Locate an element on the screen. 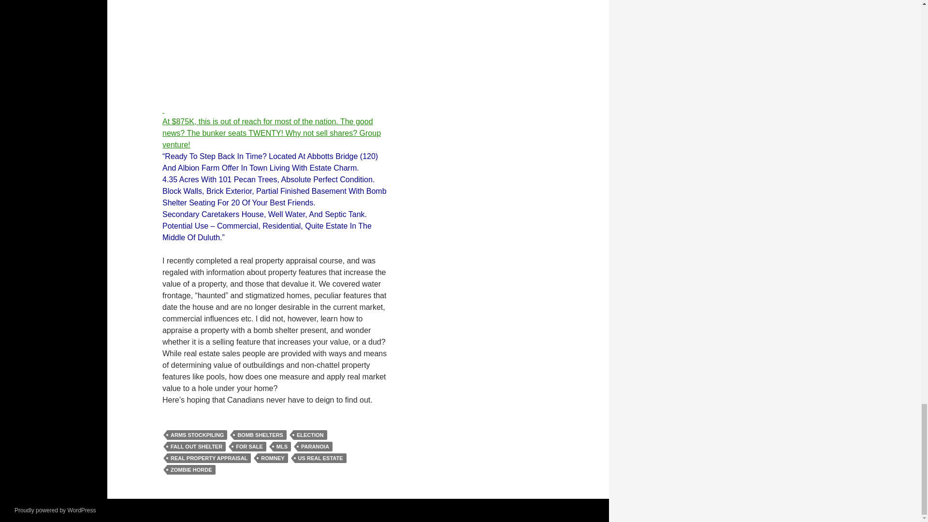 The width and height of the screenshot is (928, 522). ZOMBIE HORDE is located at coordinates (191, 470).